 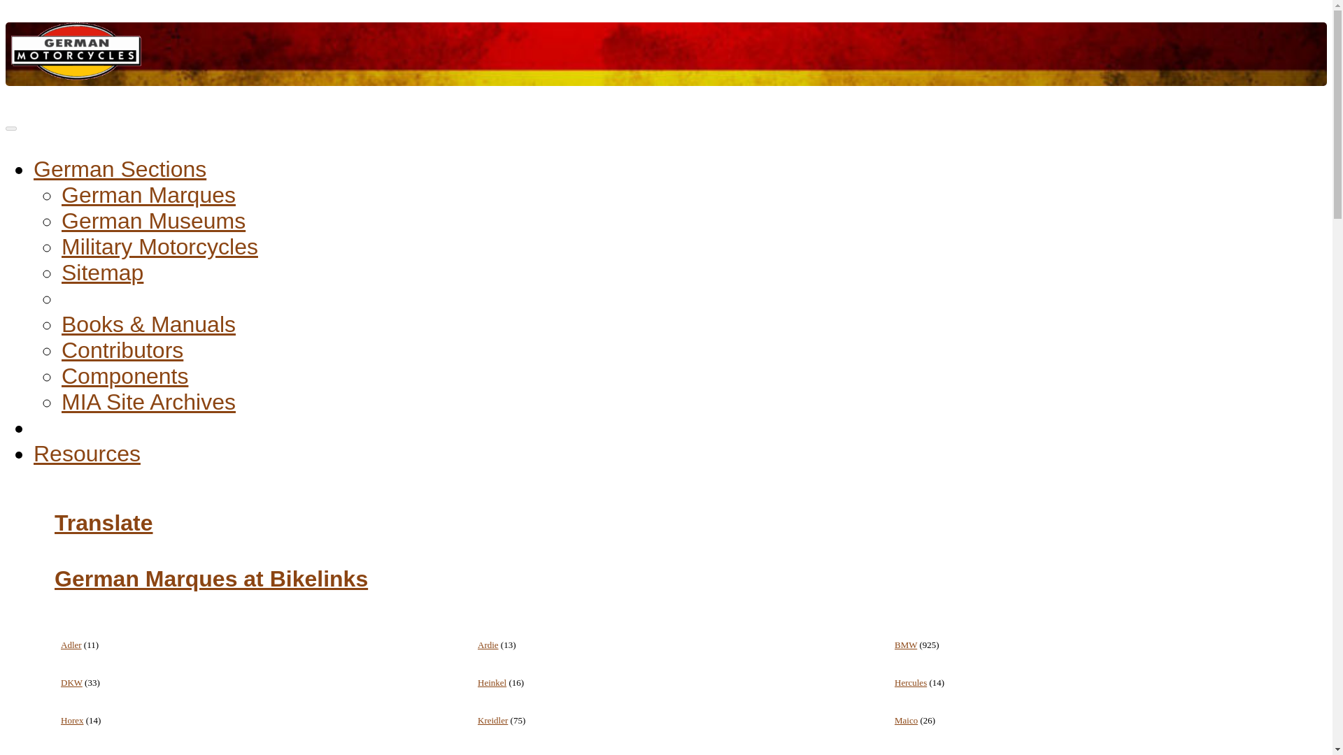 I want to click on German Museums, so click(x=154, y=221).